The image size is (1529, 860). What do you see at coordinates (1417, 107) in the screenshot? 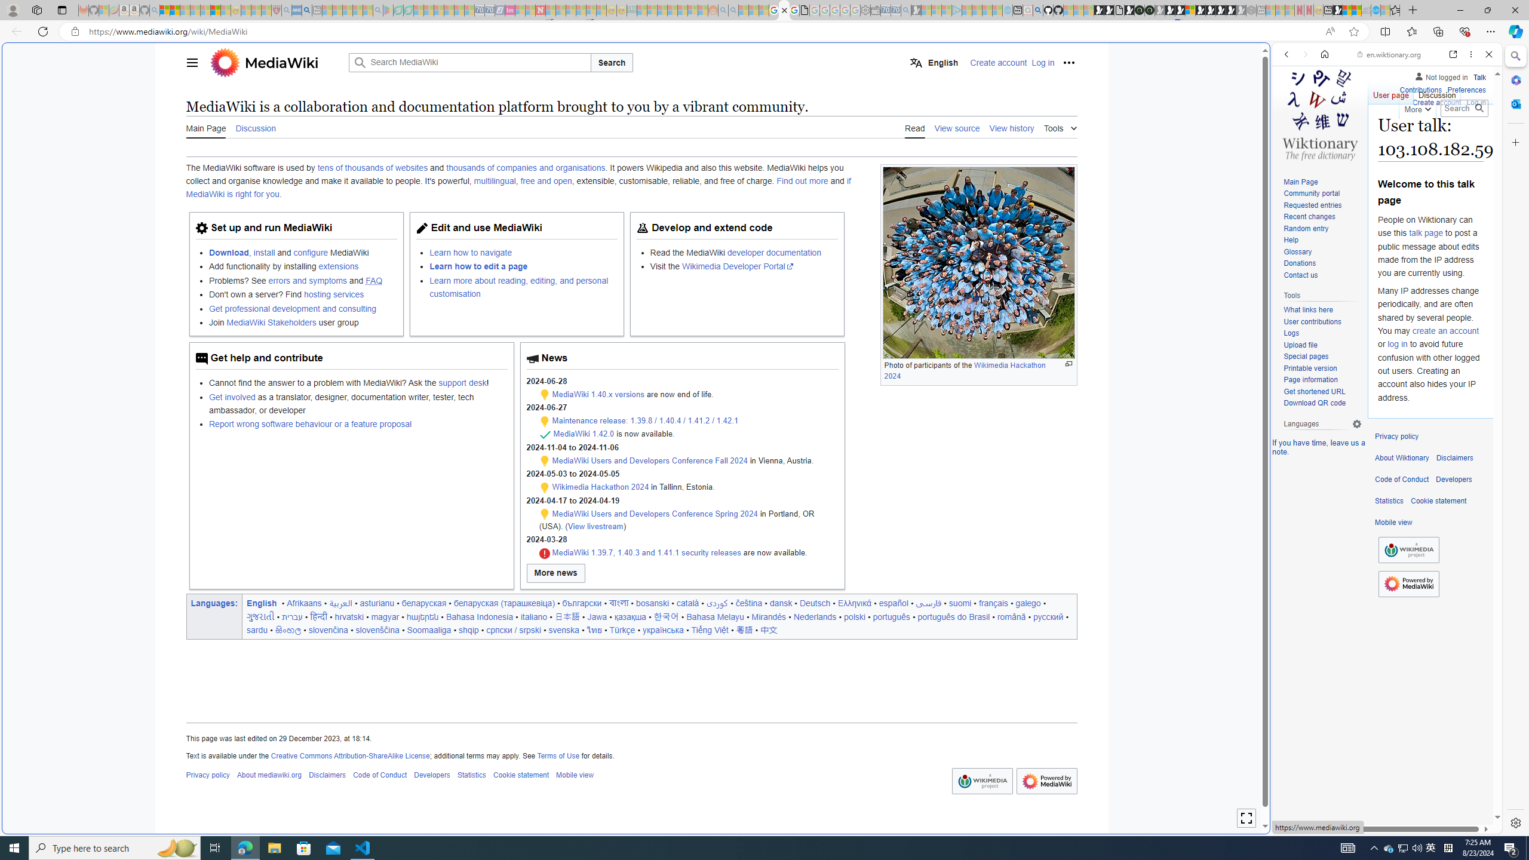
I see `More` at bounding box center [1417, 107].